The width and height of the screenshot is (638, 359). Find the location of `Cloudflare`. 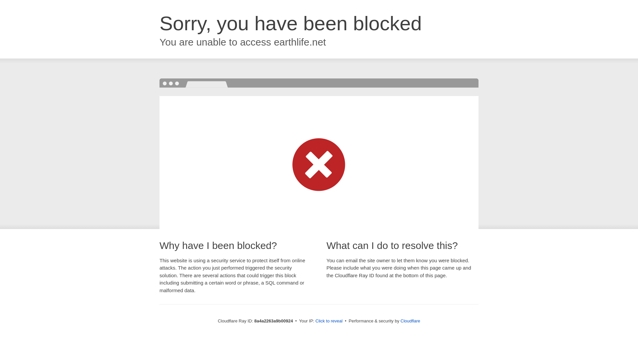

Cloudflare is located at coordinates (410, 321).